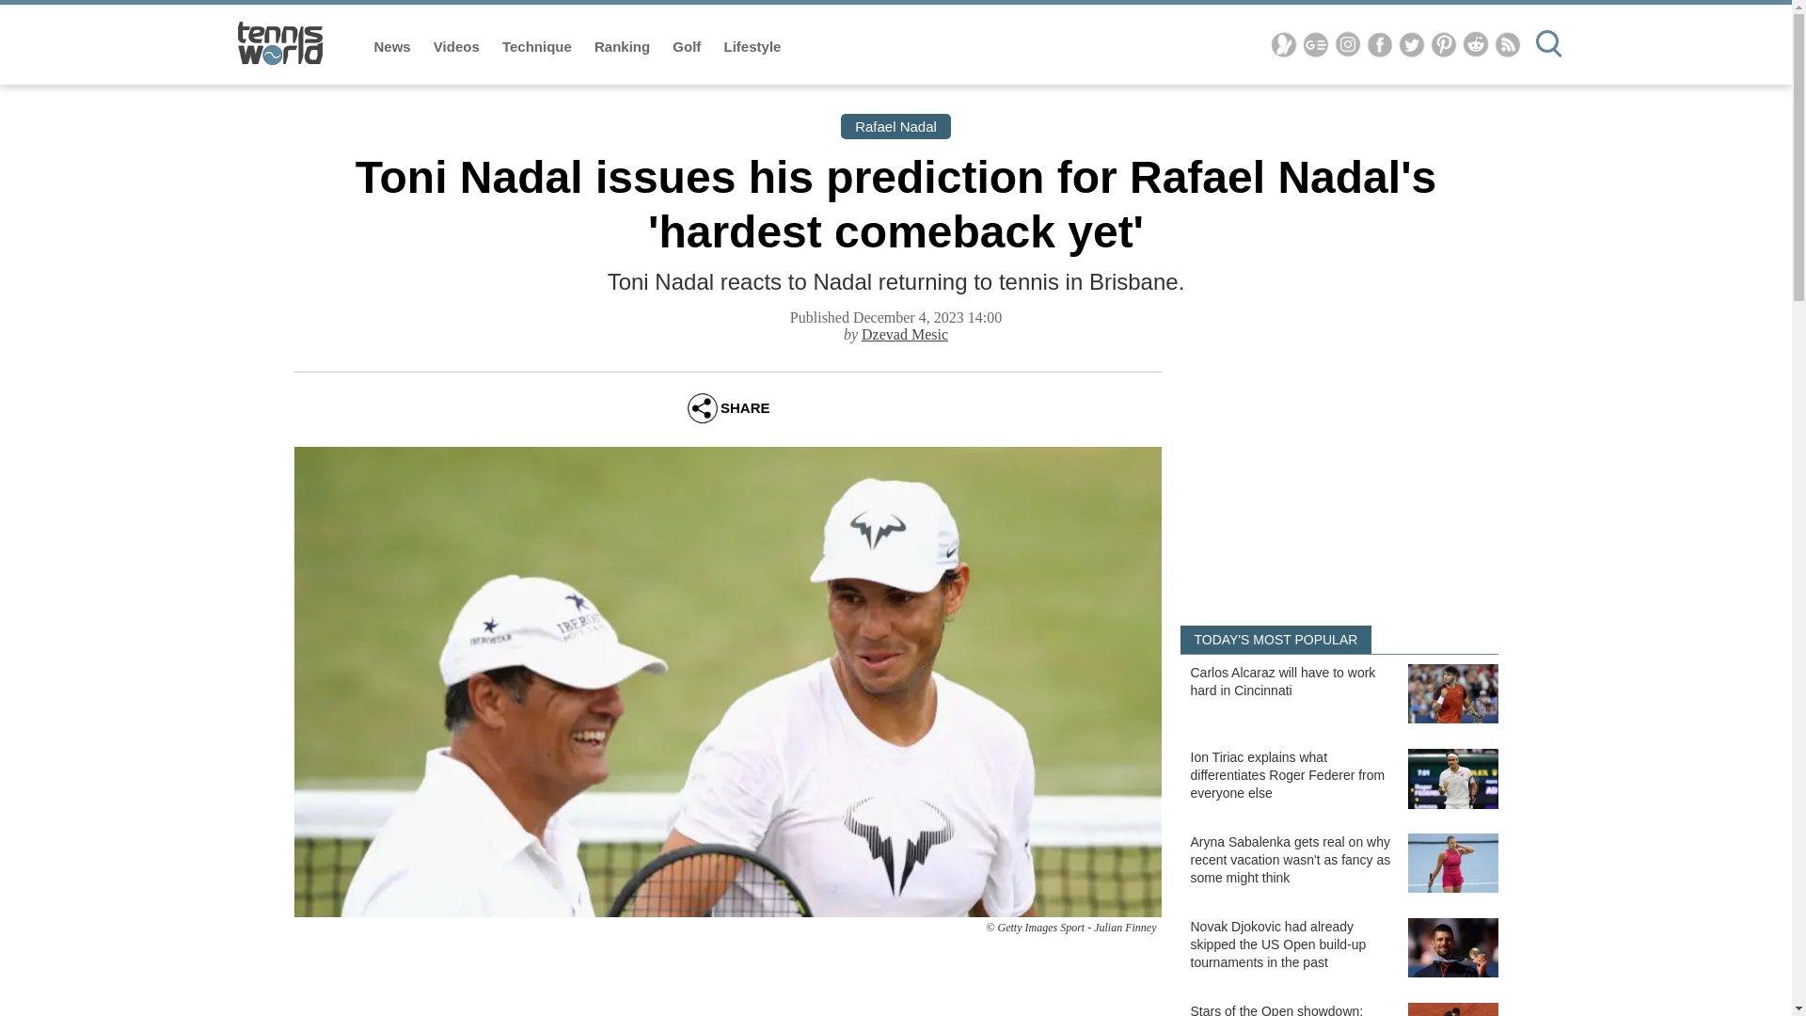 Image resolution: width=1806 pixels, height=1016 pixels. Describe the element at coordinates (624, 47) in the screenshot. I see `Ranking` at that location.